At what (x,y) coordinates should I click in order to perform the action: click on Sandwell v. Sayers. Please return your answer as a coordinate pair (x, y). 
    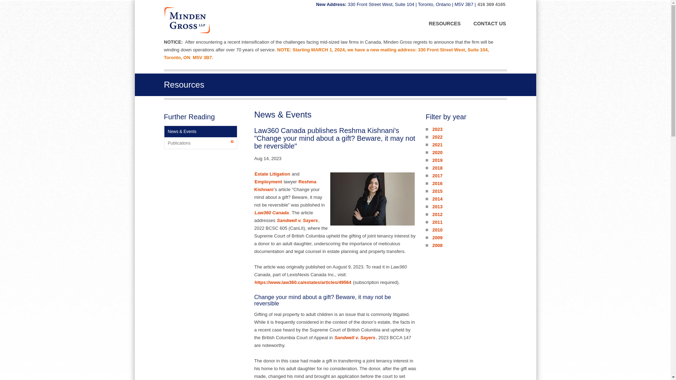
    Looking at the image, I should click on (355, 337).